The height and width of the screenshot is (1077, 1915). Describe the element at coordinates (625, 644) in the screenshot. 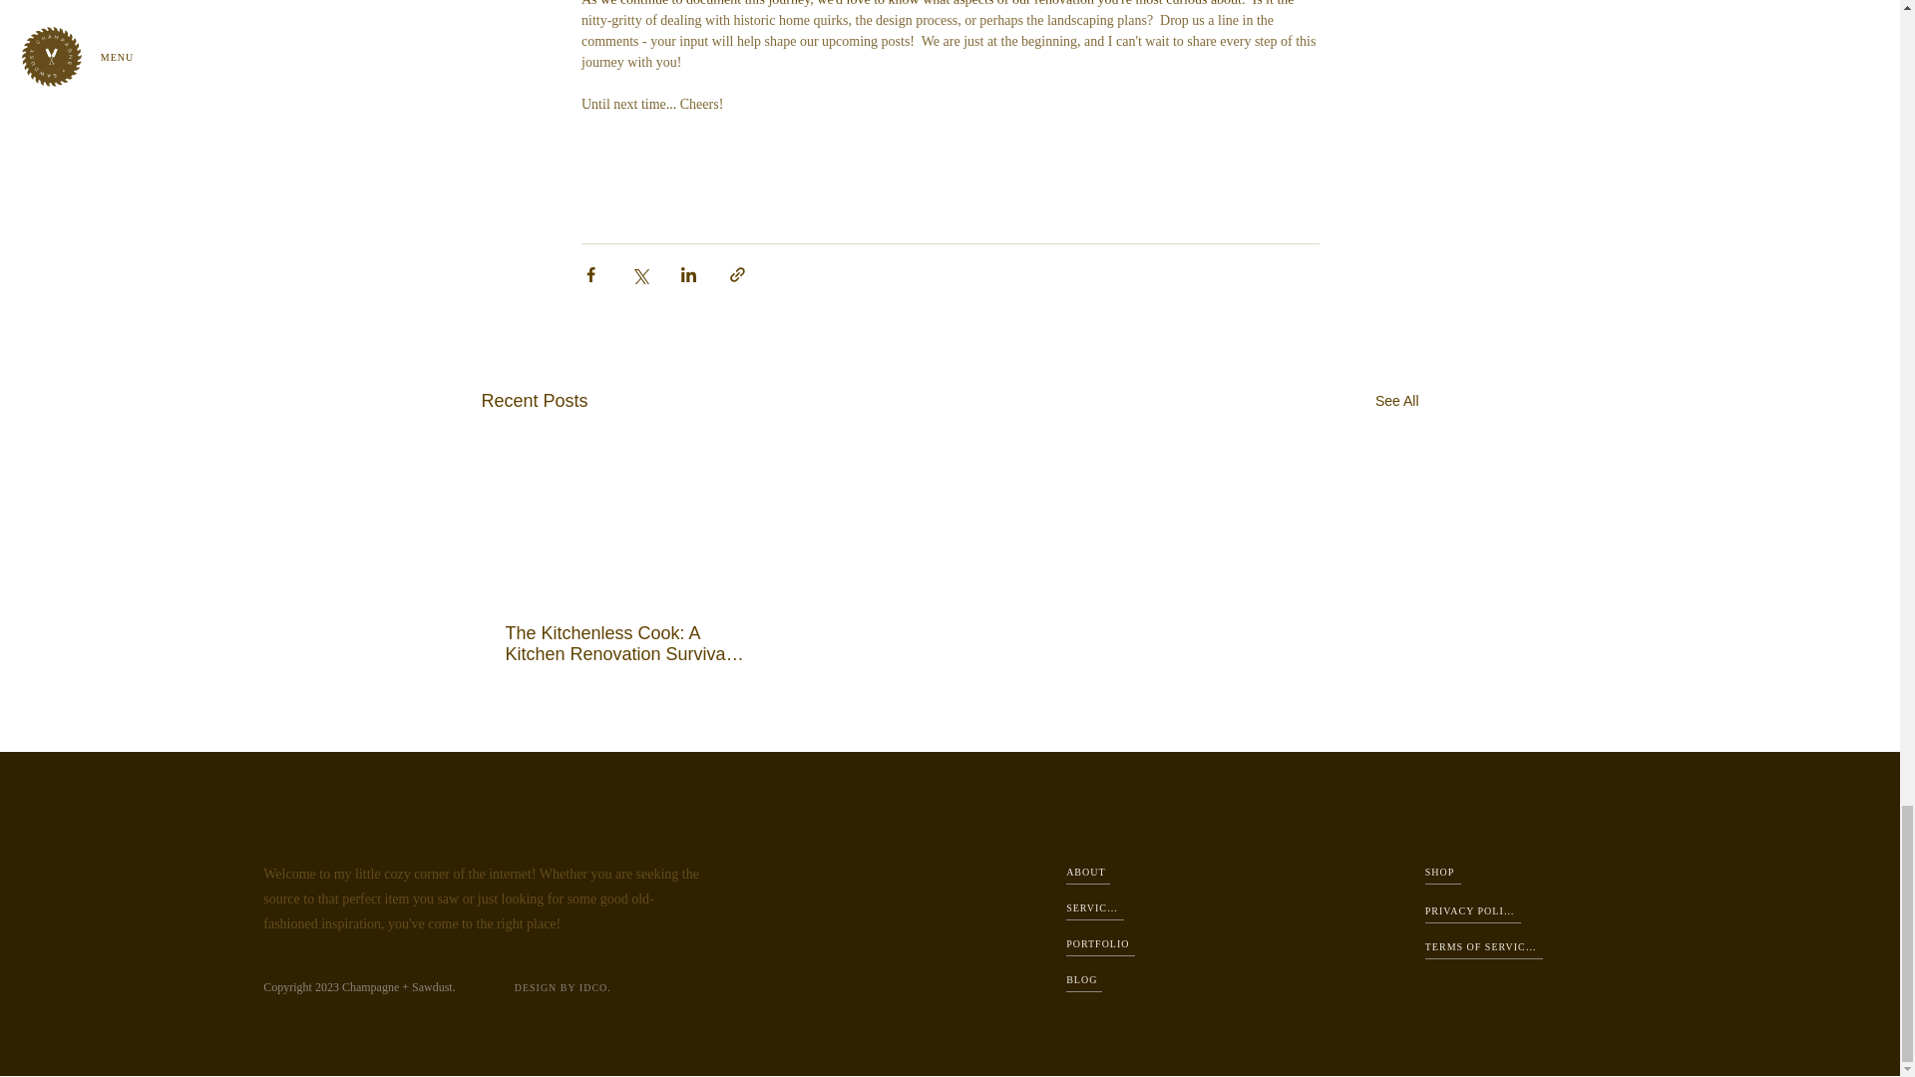

I see `The Kitchenless Cook: A Kitchen Renovation Survival Guide` at that location.